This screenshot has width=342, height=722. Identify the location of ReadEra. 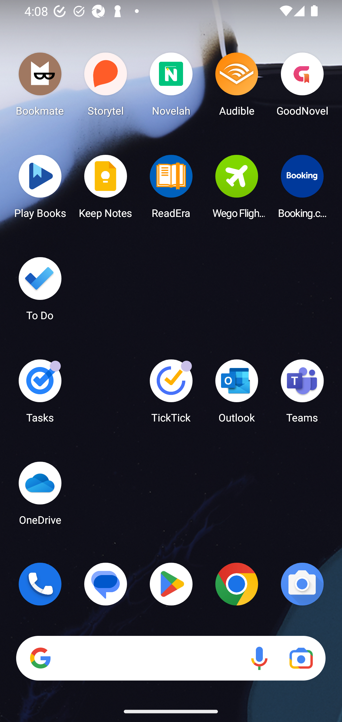
(171, 189).